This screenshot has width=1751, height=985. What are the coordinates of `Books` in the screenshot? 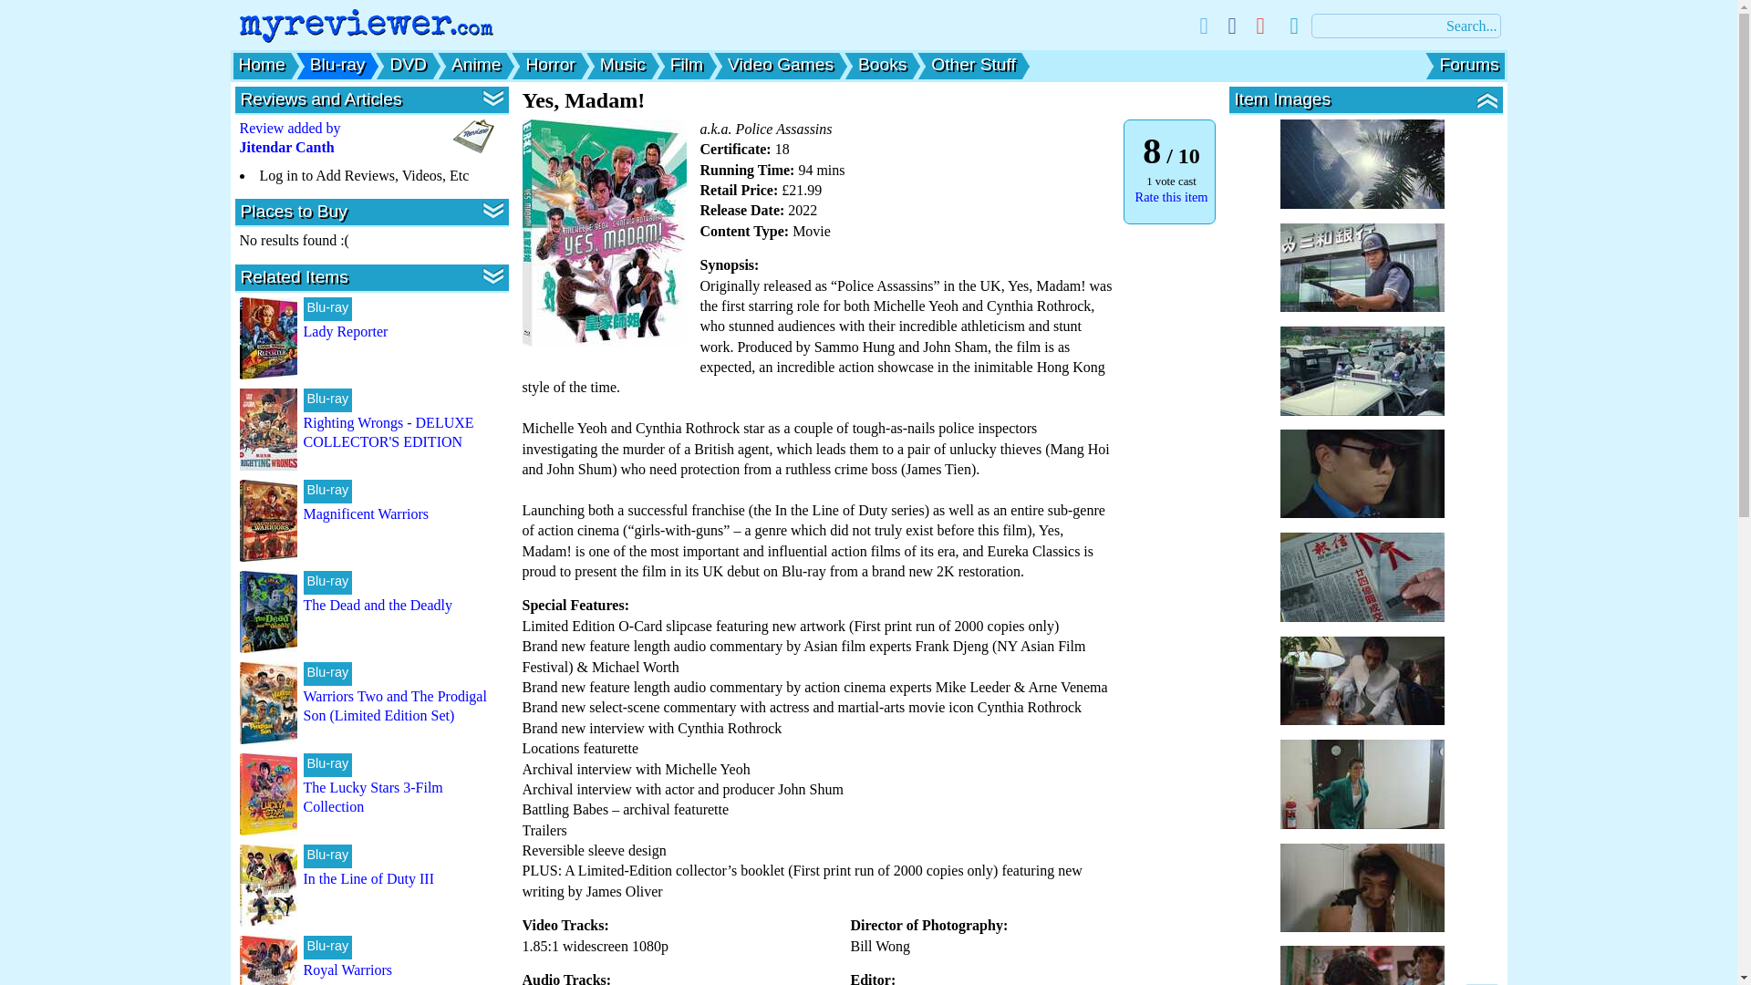 It's located at (882, 64).